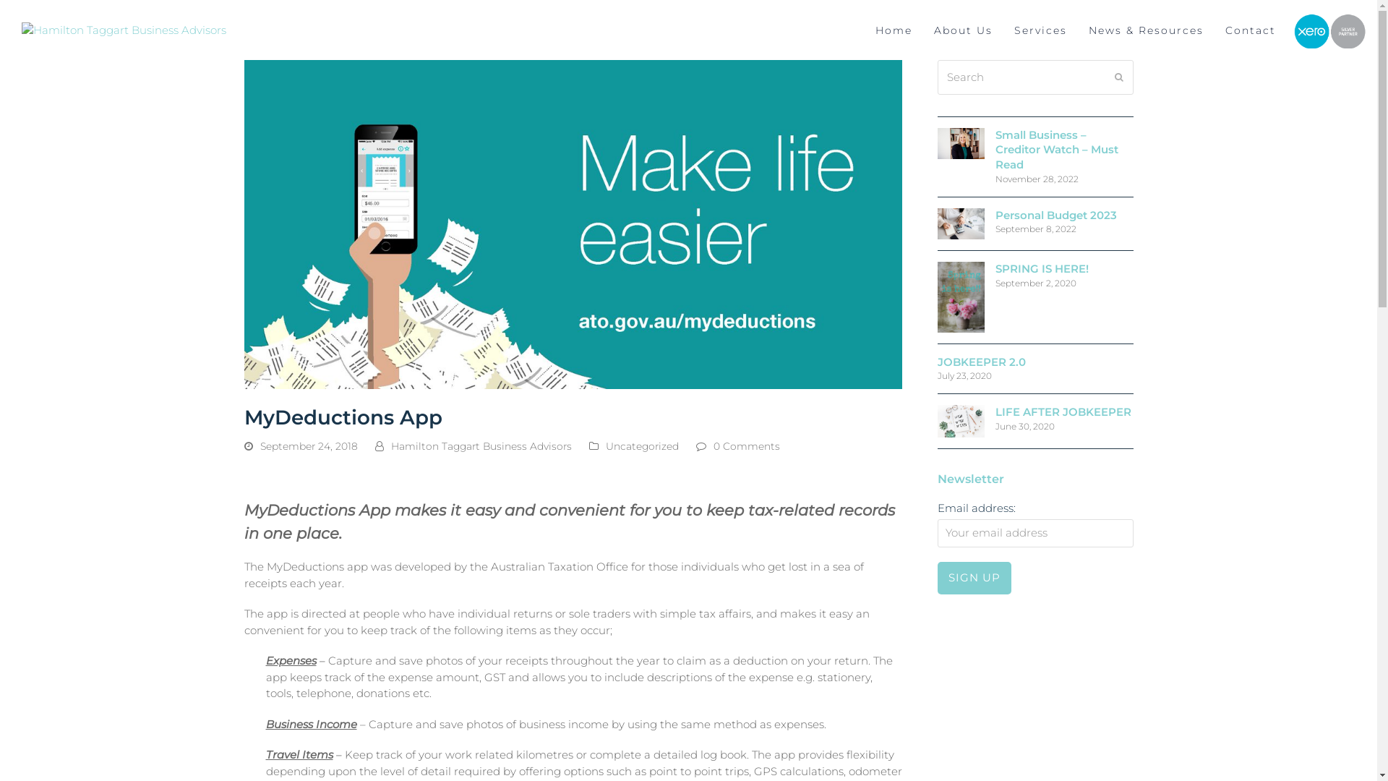 The height and width of the screenshot is (781, 1388). Describe the element at coordinates (642, 446) in the screenshot. I see `Uncategorized` at that location.